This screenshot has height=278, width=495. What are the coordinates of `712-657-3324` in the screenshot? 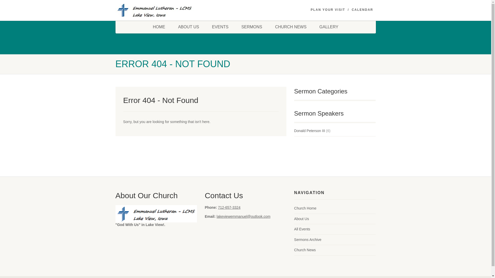 It's located at (229, 207).